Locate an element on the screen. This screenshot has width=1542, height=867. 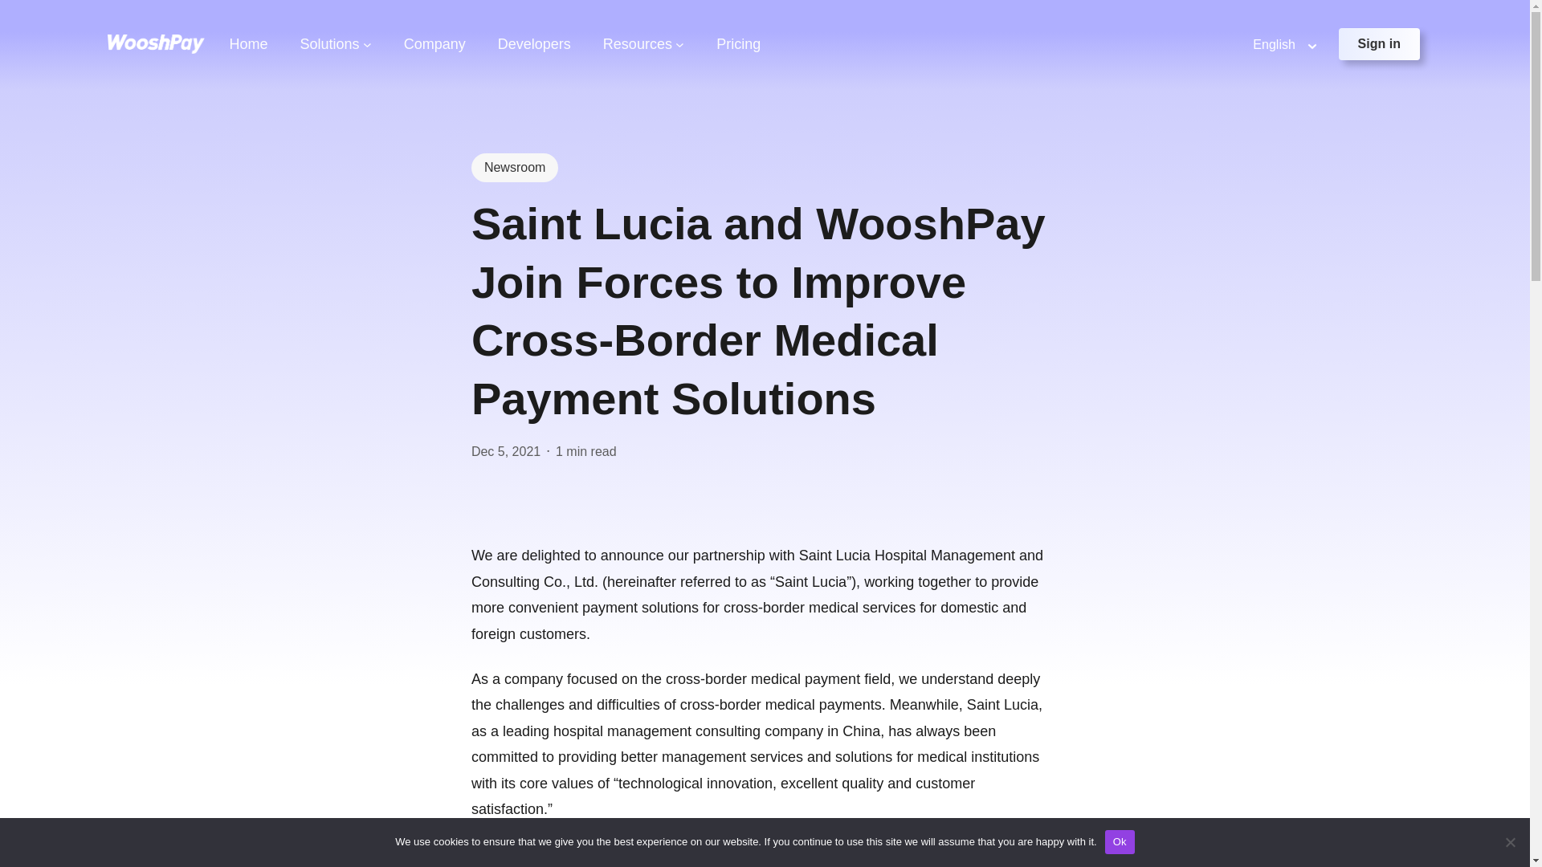
No is located at coordinates (1510, 841).